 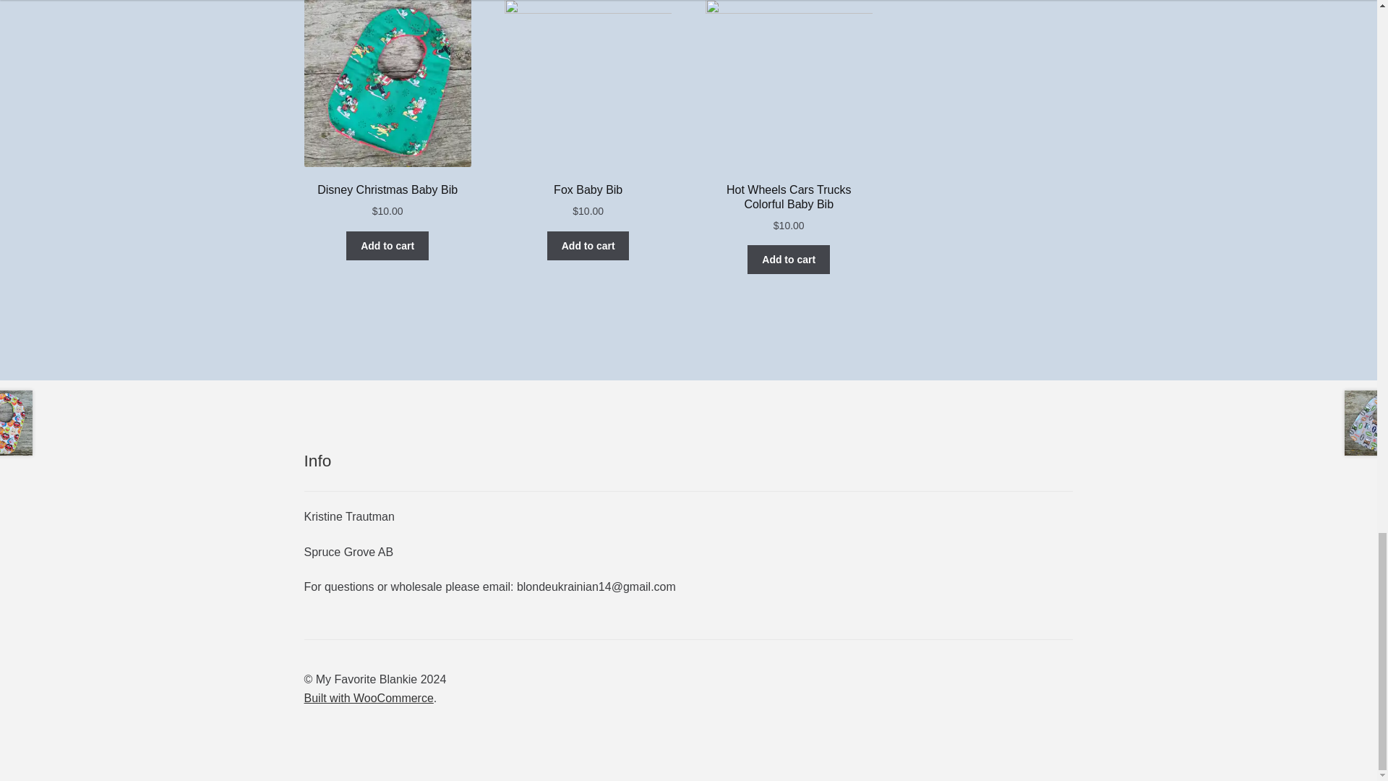 What do you see at coordinates (789, 260) in the screenshot?
I see `Add to cart` at bounding box center [789, 260].